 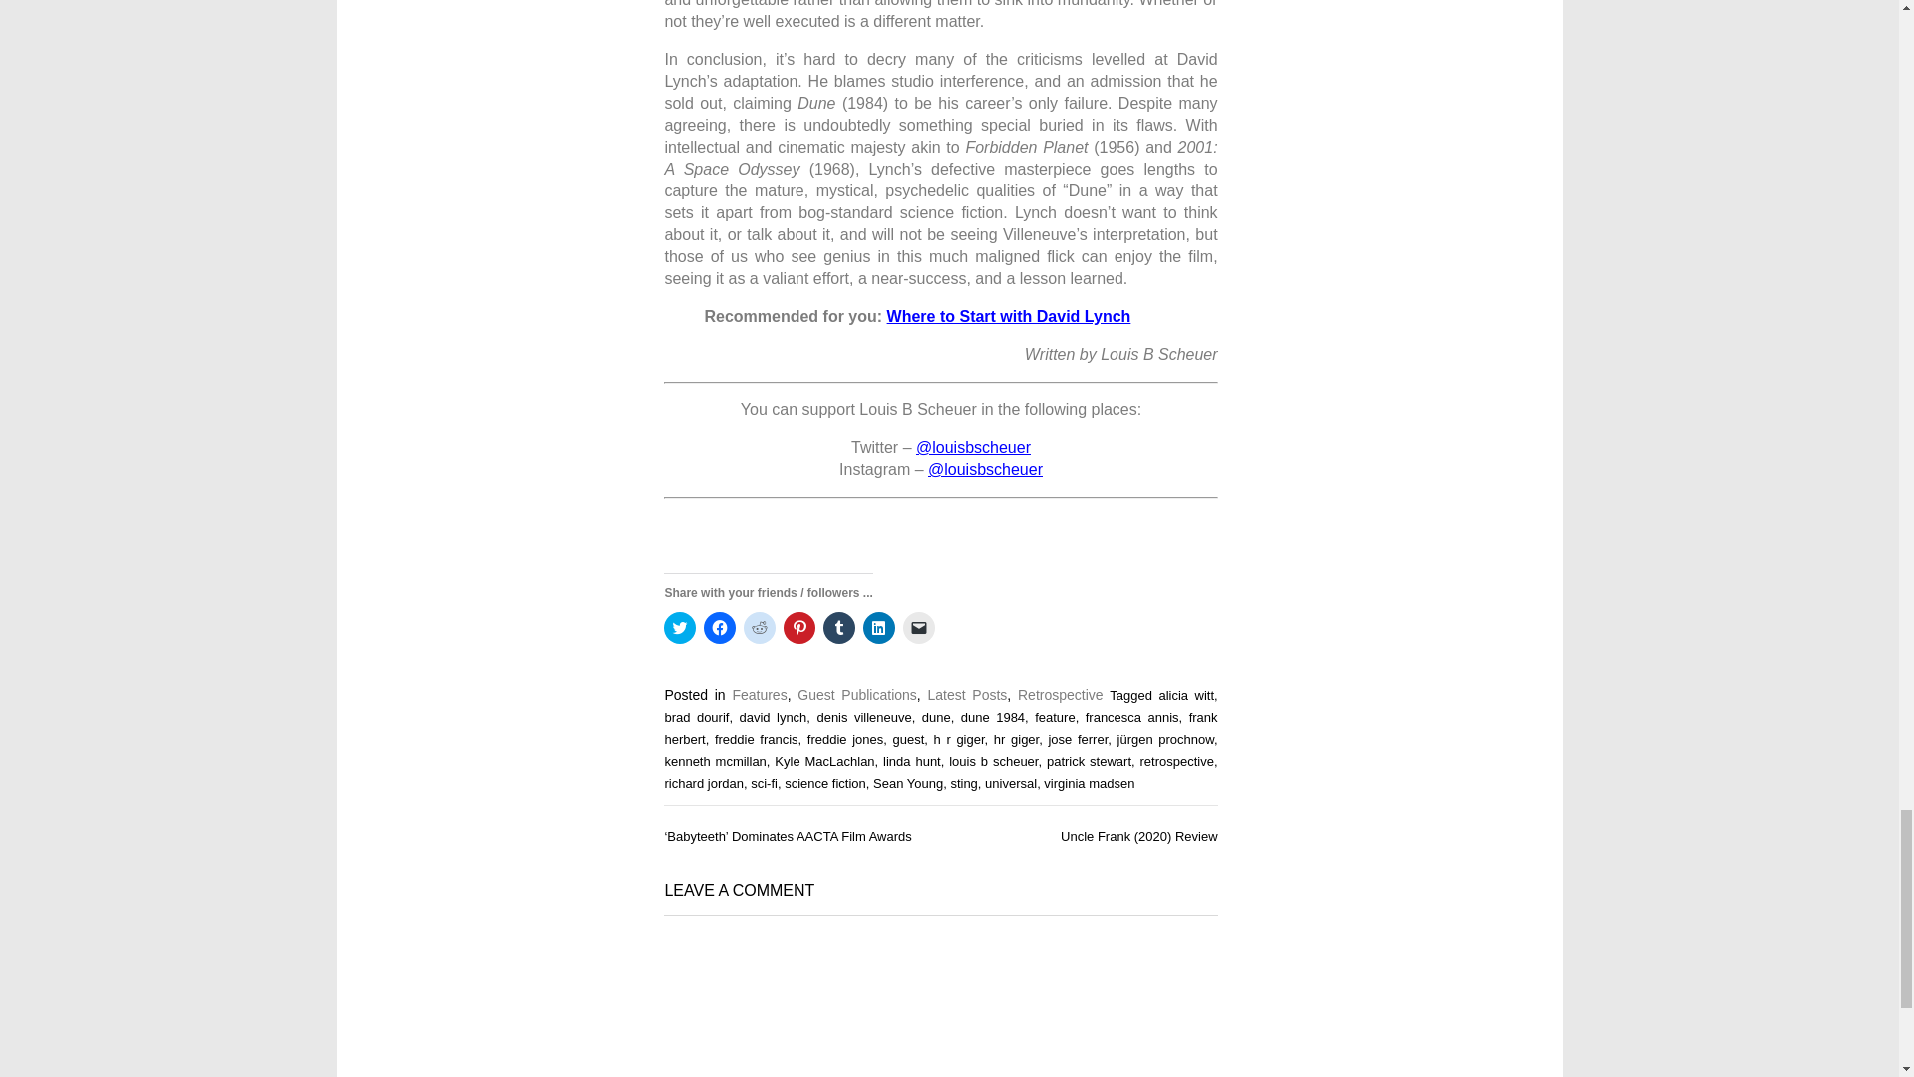 I want to click on Click to share on Twitter, so click(x=680, y=628).